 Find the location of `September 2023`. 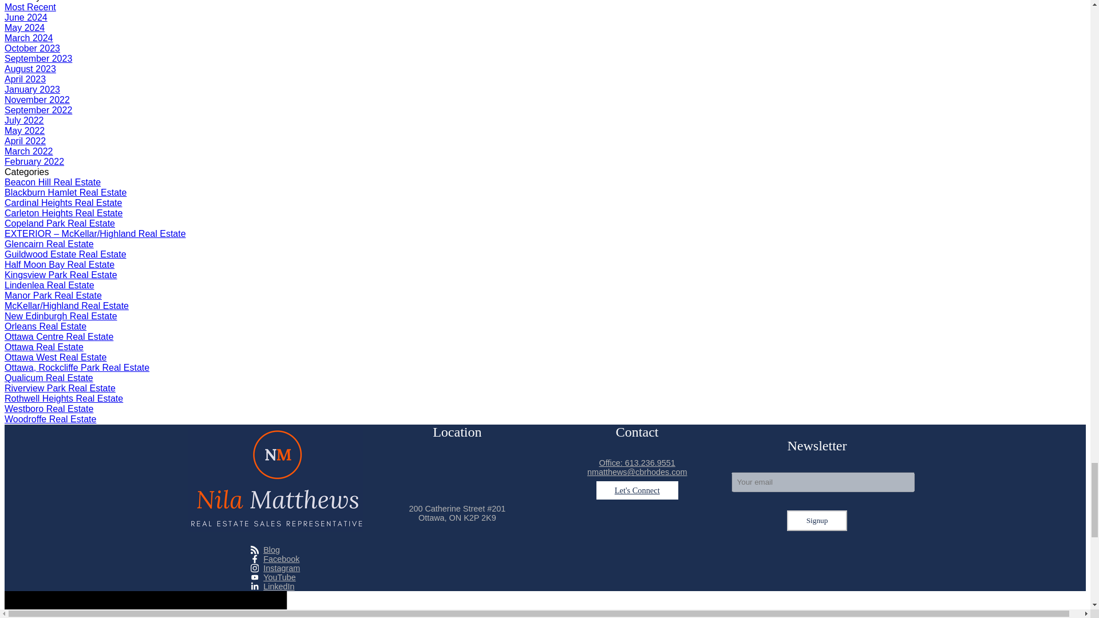

September 2023 is located at coordinates (38, 58).